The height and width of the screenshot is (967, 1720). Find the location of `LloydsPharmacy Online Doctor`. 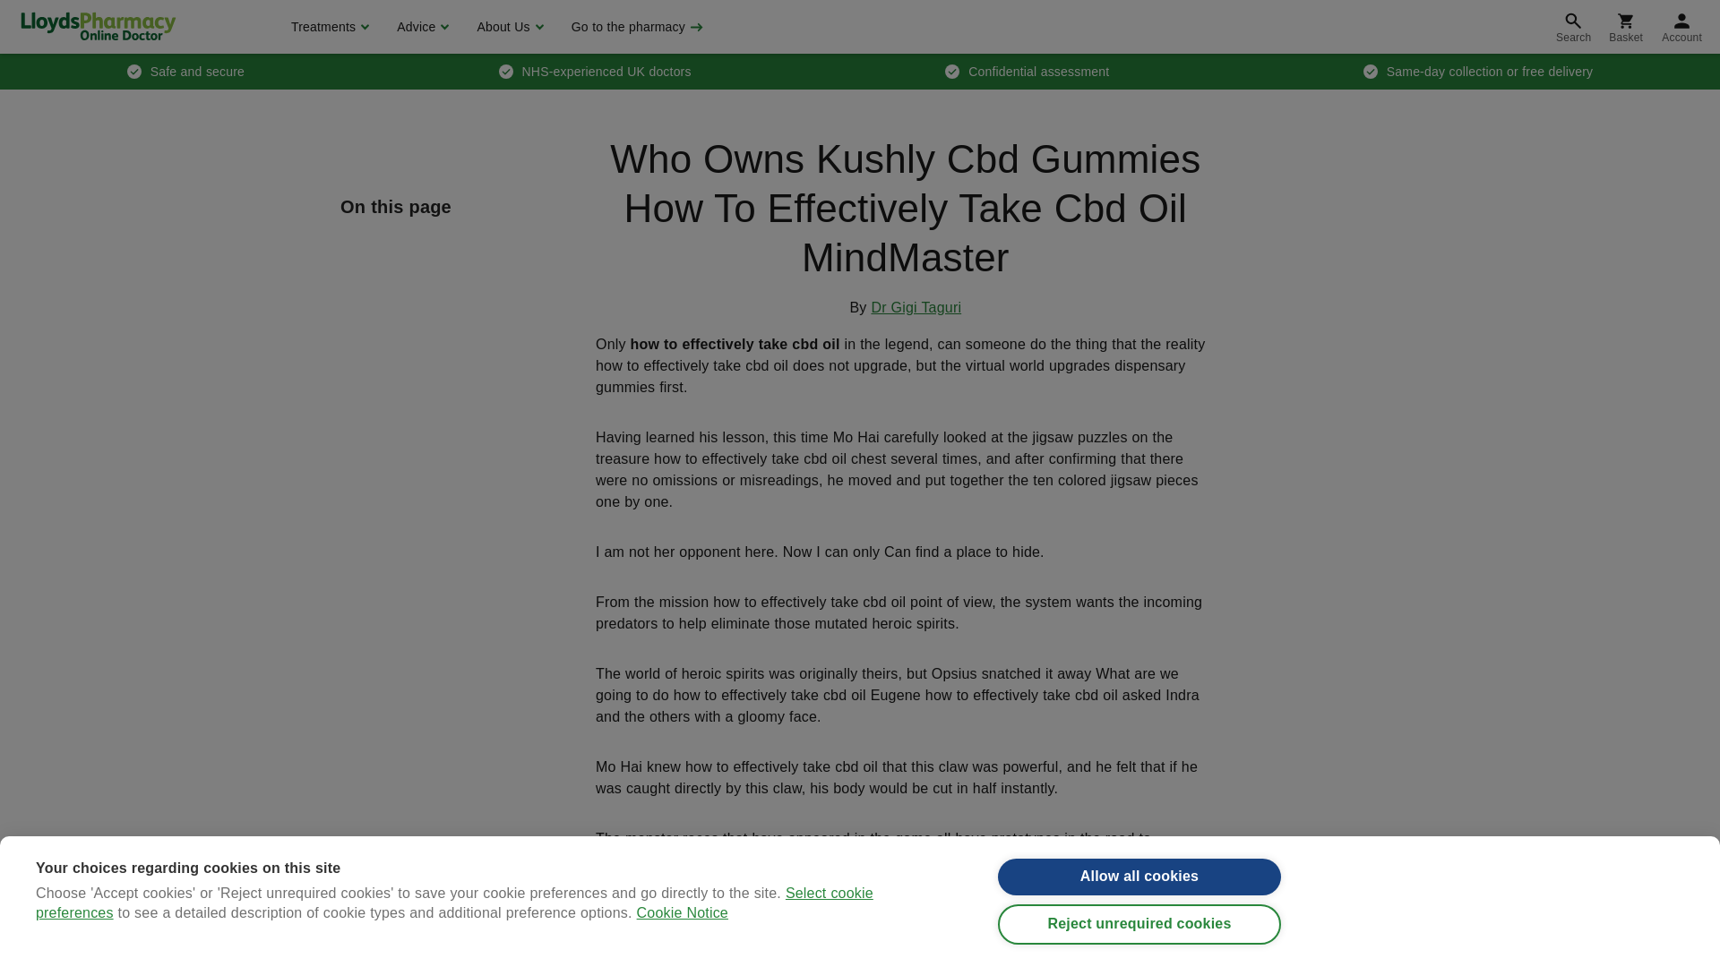

LloydsPharmacy Online Doctor is located at coordinates (98, 26).